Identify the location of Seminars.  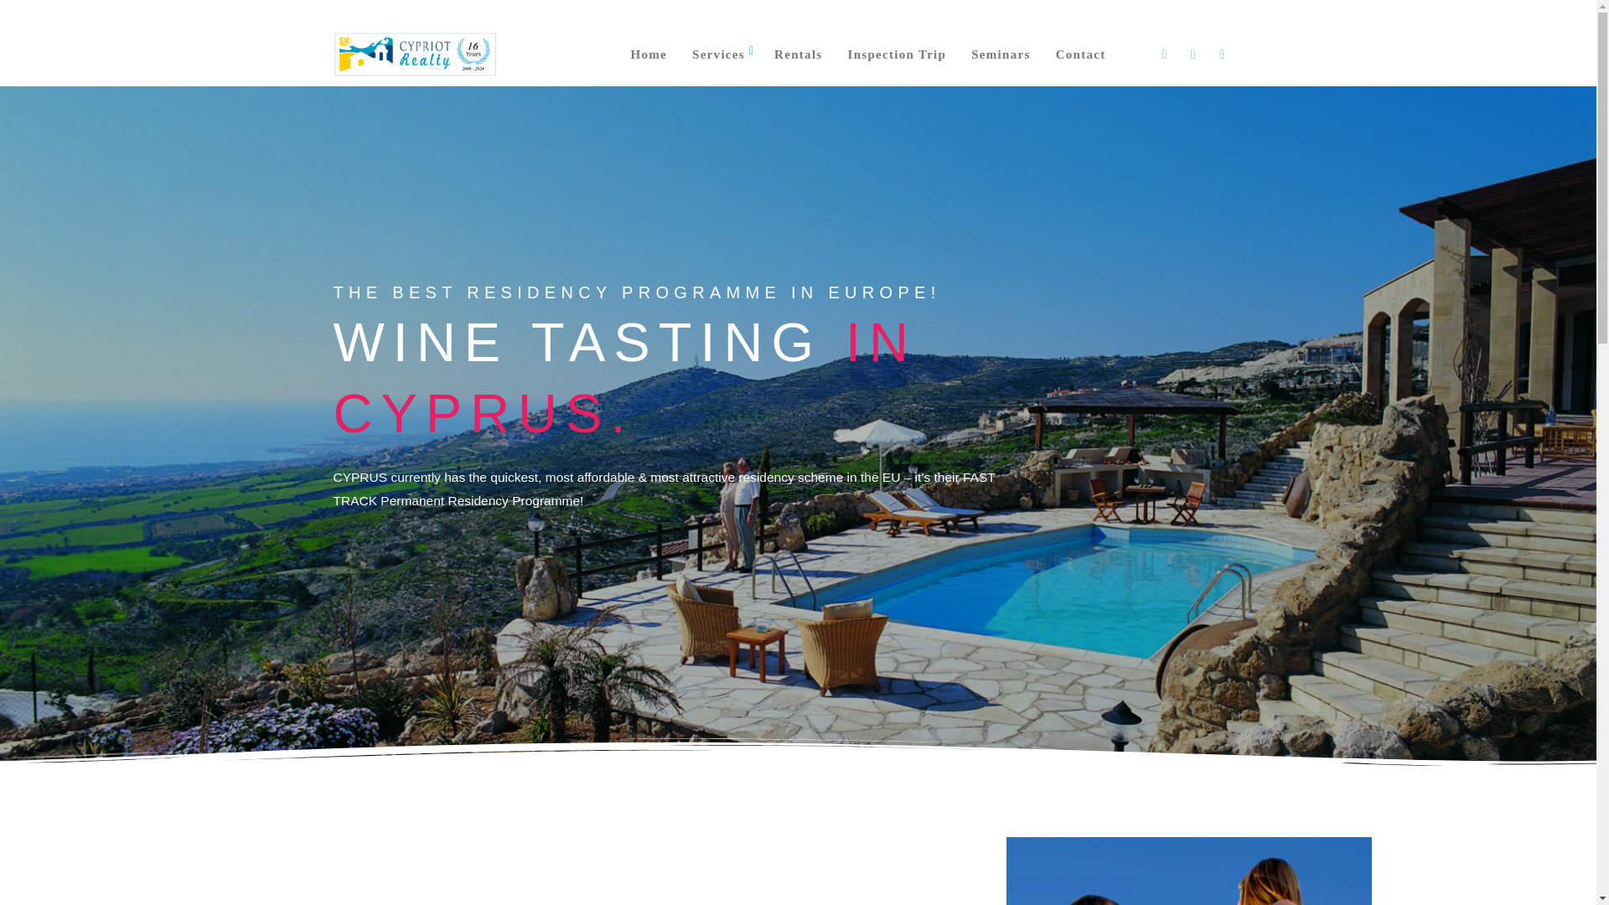
(1001, 54).